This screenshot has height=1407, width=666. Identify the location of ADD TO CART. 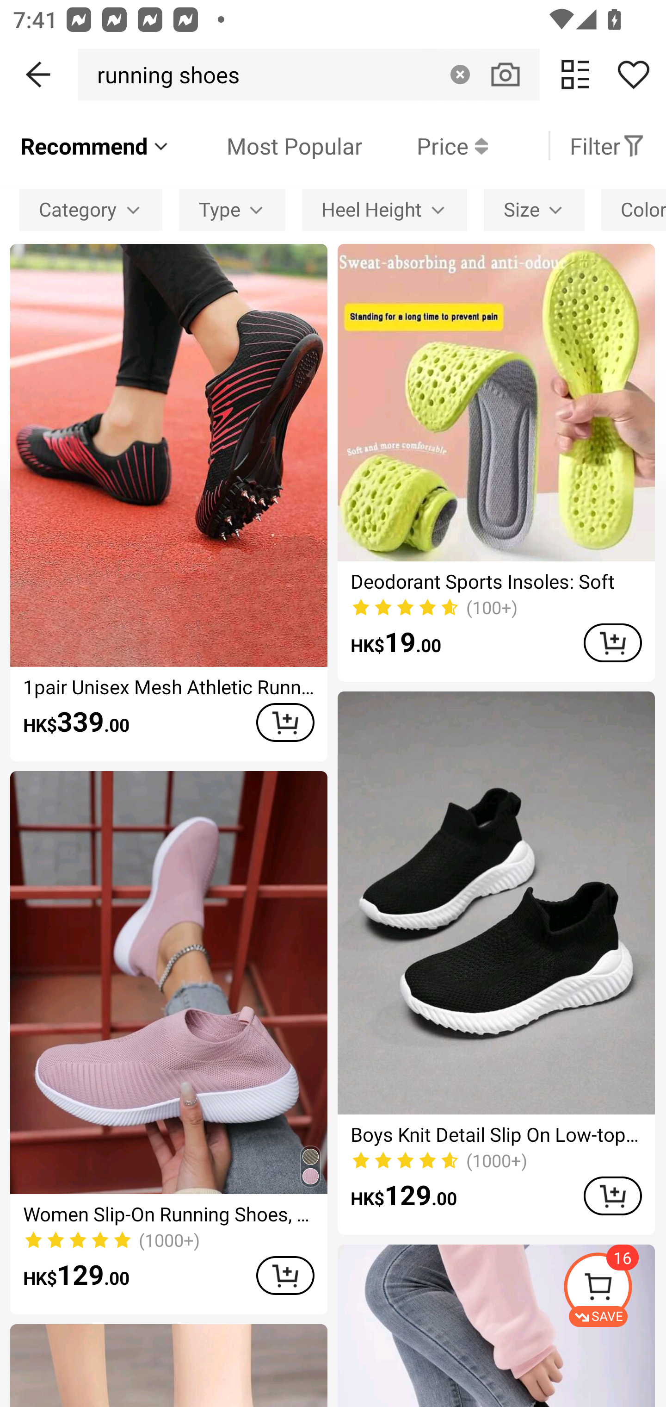
(612, 642).